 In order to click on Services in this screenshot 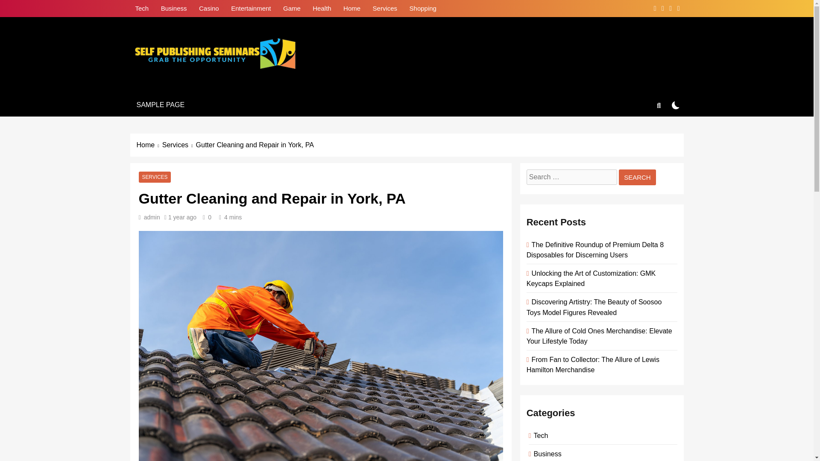, I will do `click(179, 145)`.